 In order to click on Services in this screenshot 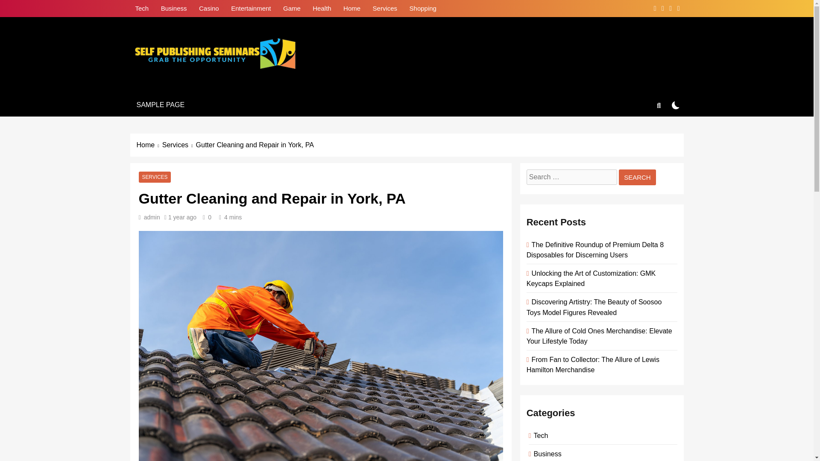, I will do `click(179, 145)`.